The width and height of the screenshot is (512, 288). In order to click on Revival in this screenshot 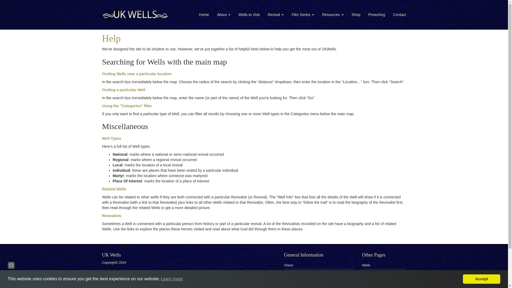, I will do `click(276, 14)`.